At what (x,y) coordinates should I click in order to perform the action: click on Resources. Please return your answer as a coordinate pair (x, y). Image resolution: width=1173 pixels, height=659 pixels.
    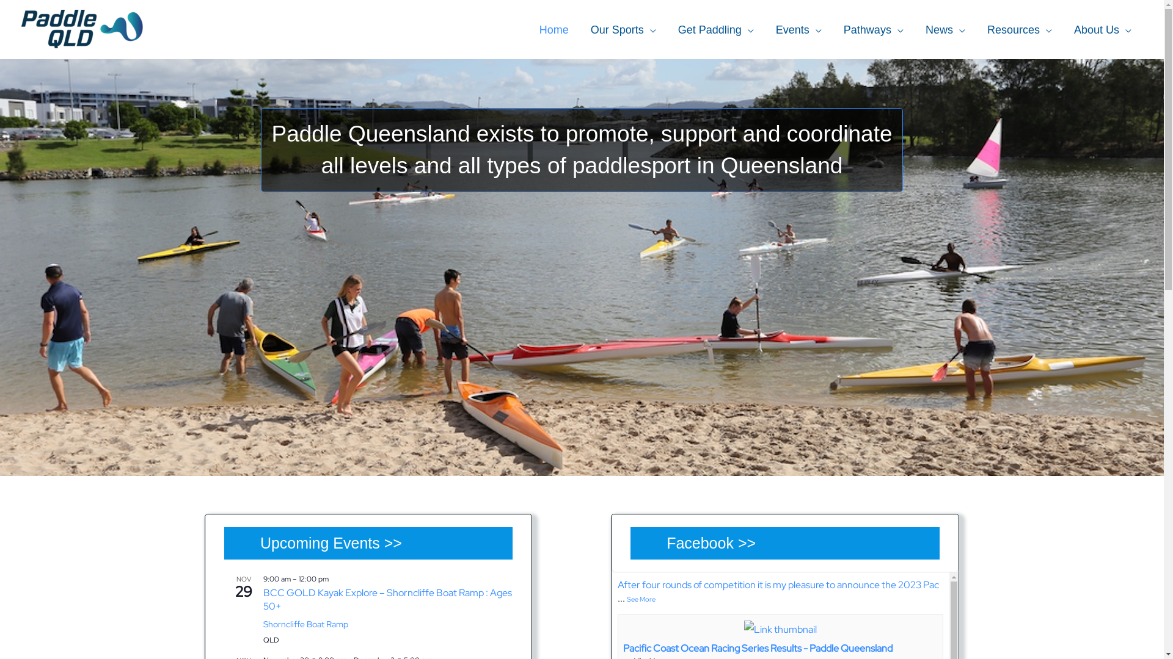
    Looking at the image, I should click on (1020, 30).